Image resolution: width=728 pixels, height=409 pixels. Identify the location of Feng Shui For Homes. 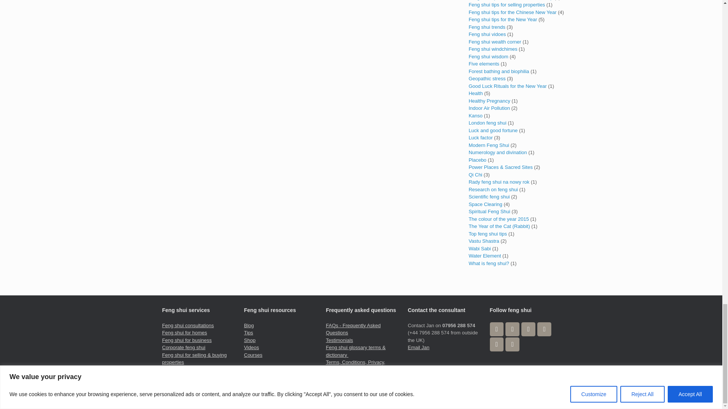
(185, 333).